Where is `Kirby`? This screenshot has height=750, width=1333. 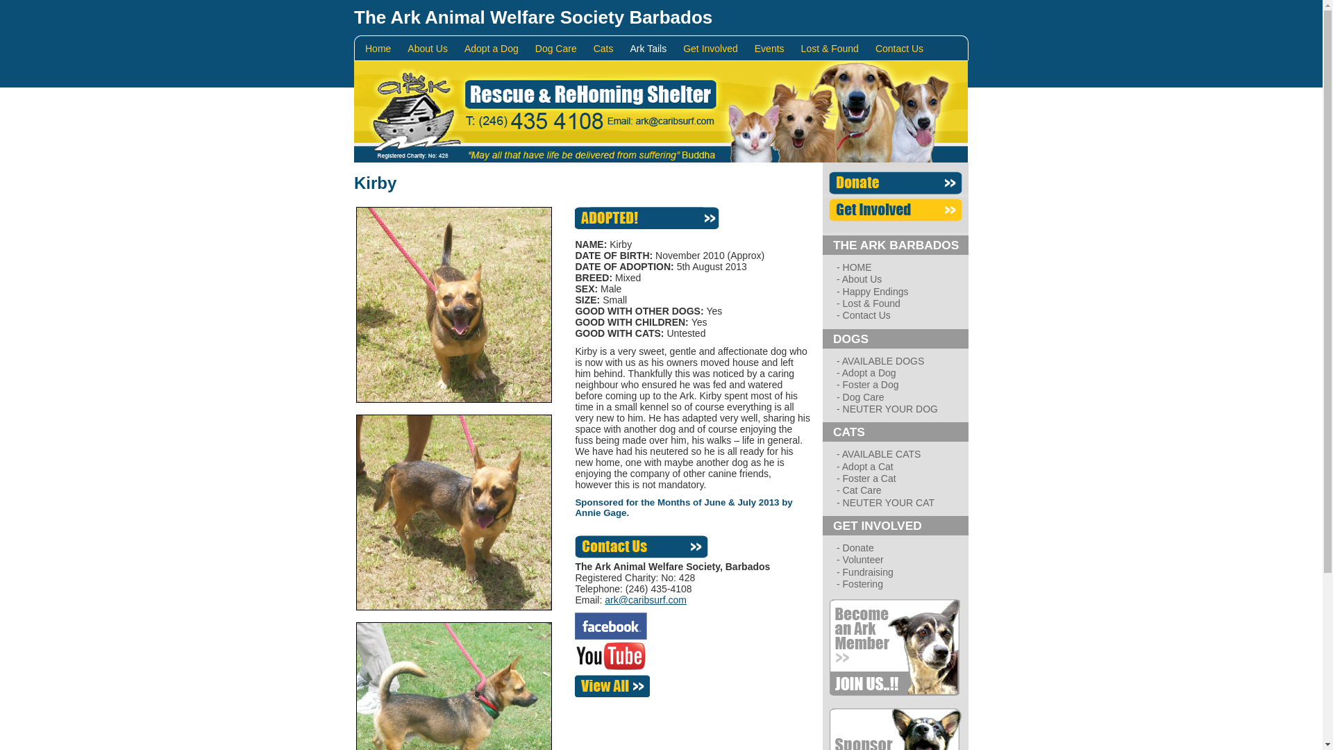
Kirby is located at coordinates (375, 182).